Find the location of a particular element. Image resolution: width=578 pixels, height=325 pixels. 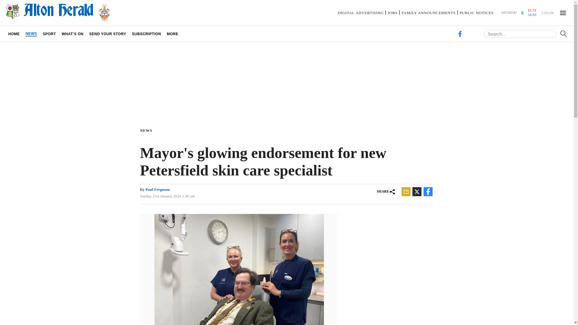

Paul Ferguson is located at coordinates (158, 190).